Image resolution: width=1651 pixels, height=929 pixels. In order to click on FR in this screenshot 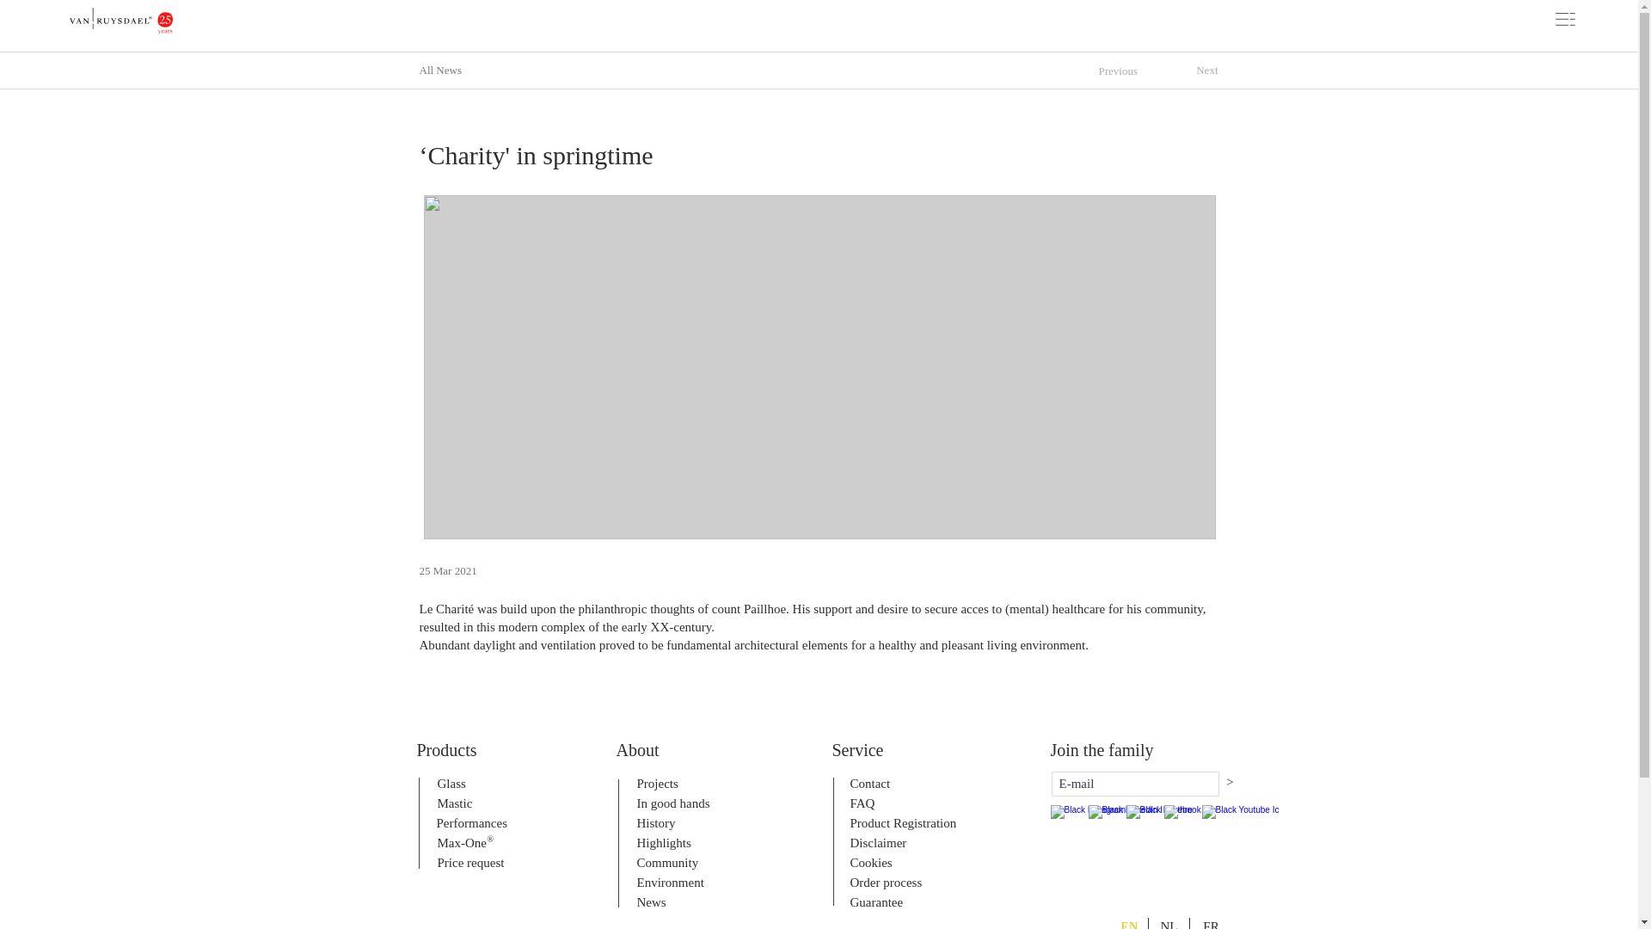, I will do `click(1211, 920)`.